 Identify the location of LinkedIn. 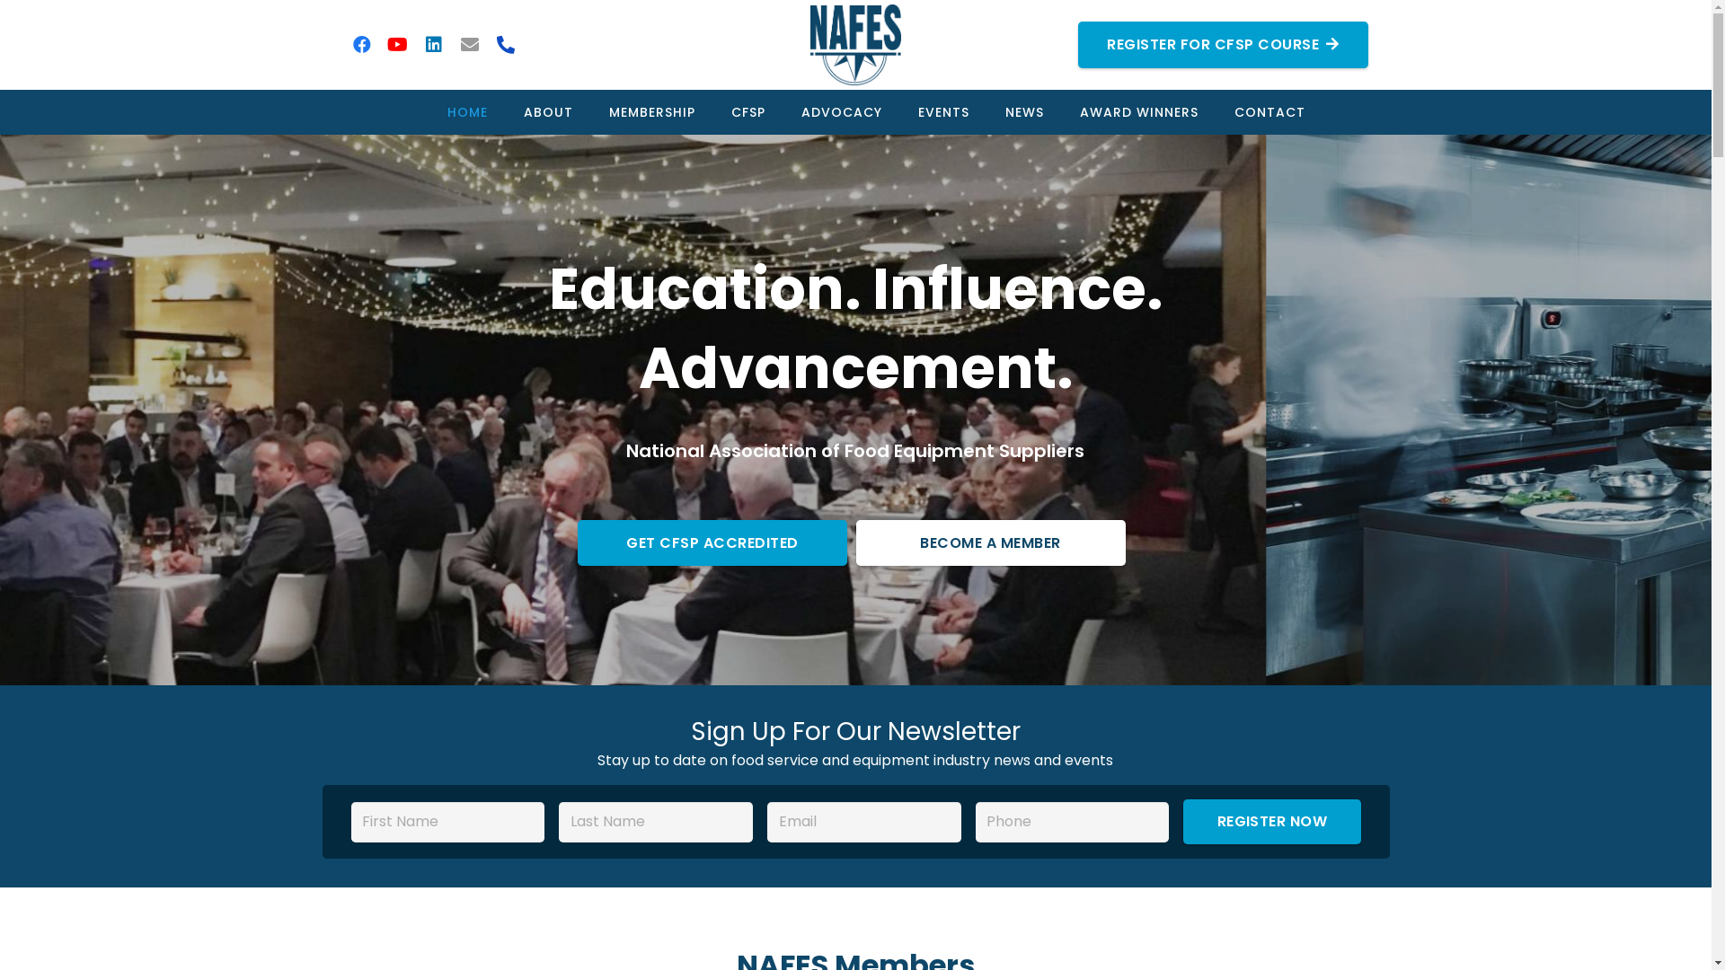
(433, 45).